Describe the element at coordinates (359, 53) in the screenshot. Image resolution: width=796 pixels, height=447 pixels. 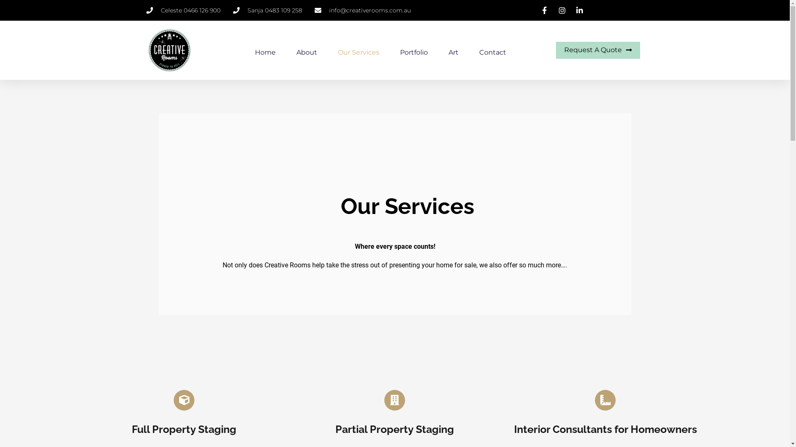
I see `Our Services` at that location.